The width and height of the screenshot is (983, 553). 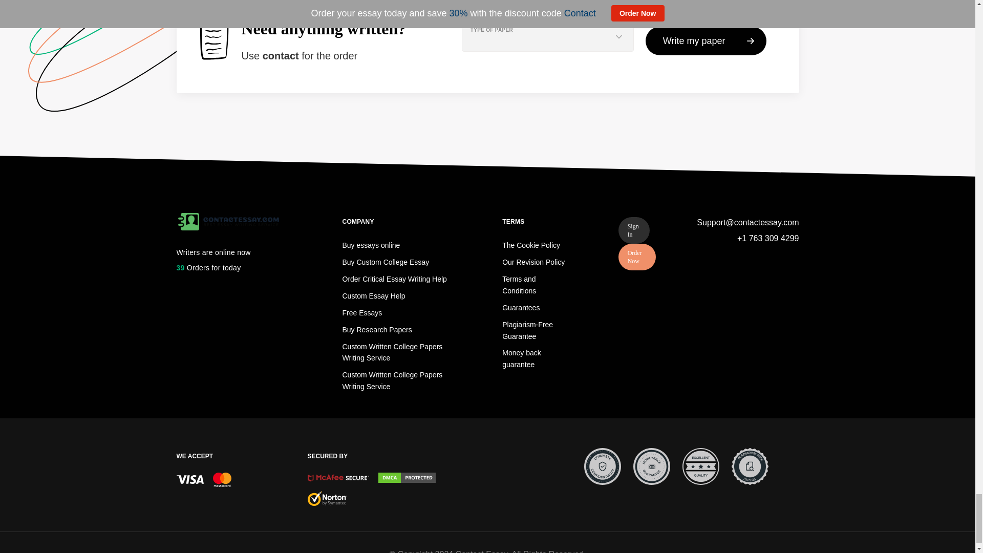 What do you see at coordinates (392, 352) in the screenshot?
I see `Custom Written College Papers Writing Service` at bounding box center [392, 352].